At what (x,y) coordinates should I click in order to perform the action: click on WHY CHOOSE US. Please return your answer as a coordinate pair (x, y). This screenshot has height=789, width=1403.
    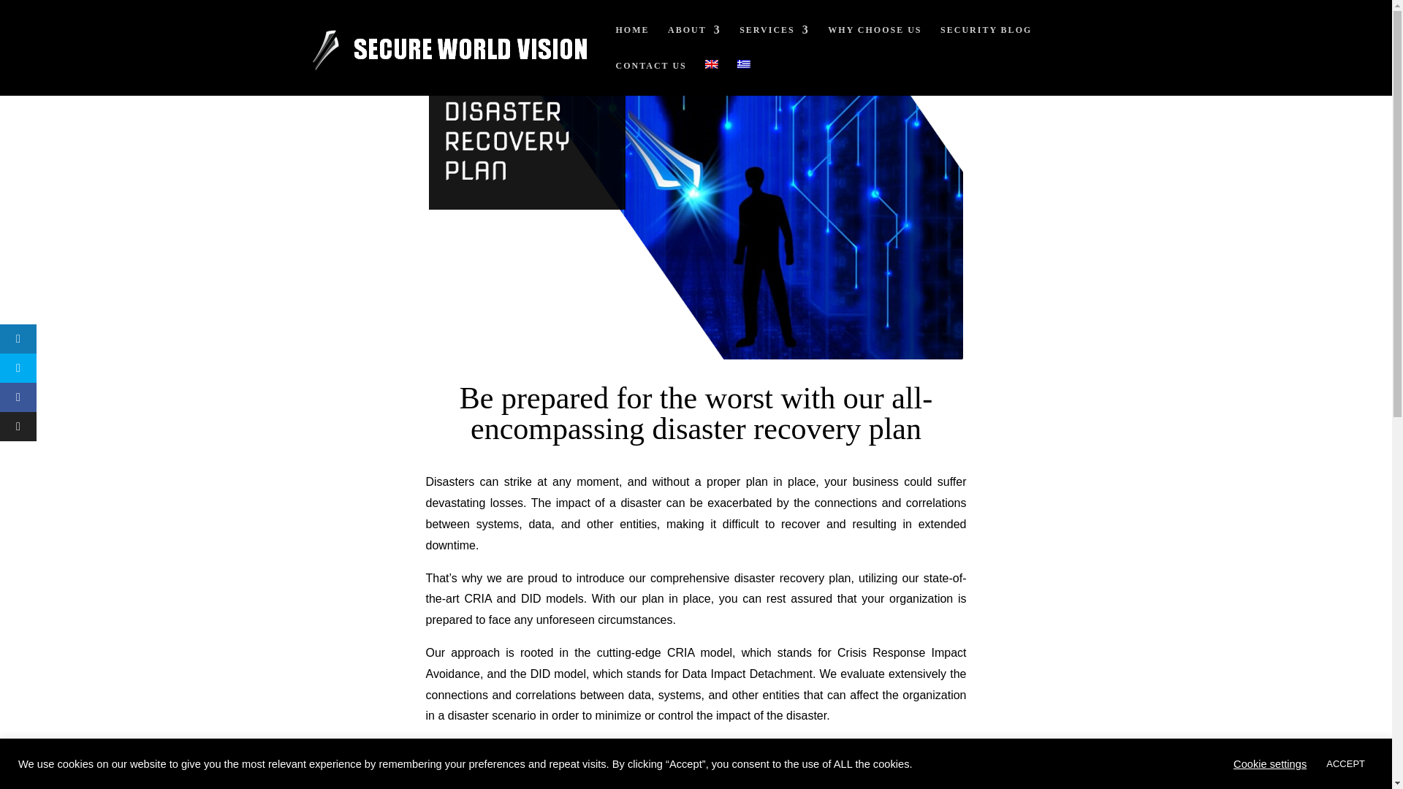
    Looking at the image, I should click on (874, 42).